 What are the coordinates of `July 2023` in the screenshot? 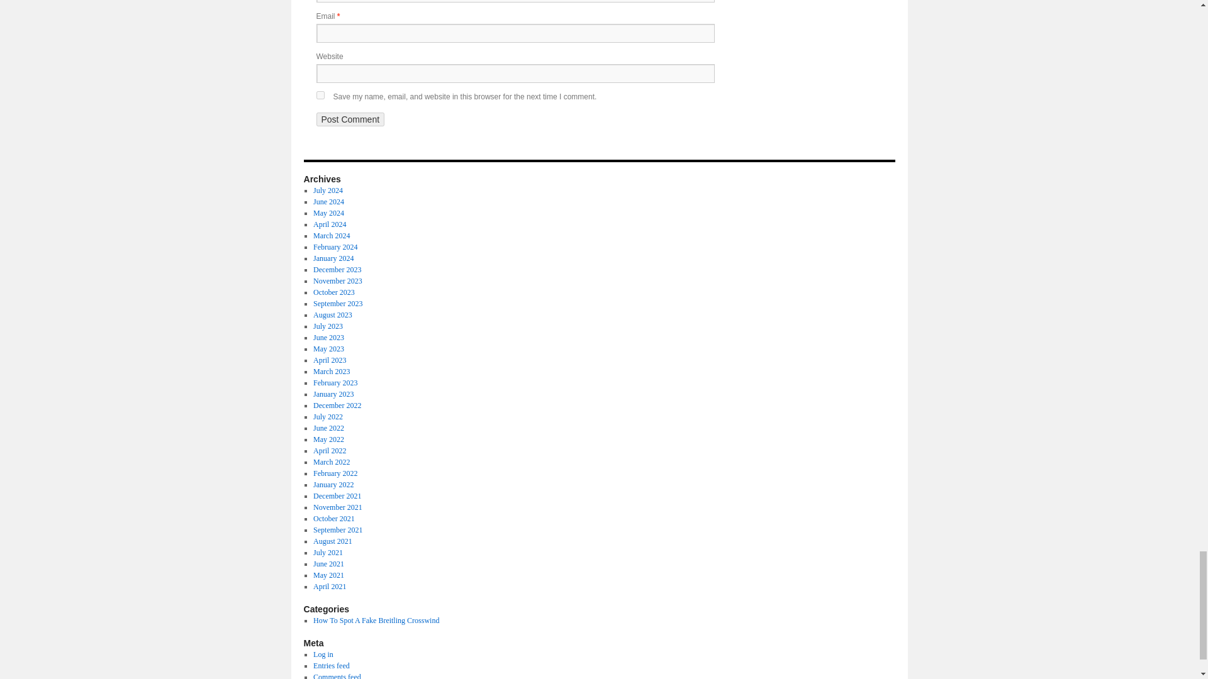 It's located at (328, 326).